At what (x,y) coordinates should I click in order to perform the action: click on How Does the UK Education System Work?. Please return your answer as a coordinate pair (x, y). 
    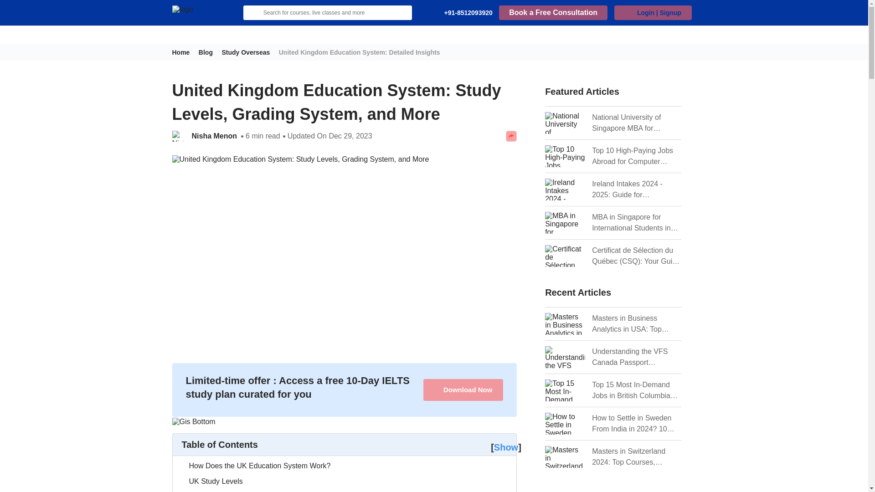
    Looking at the image, I should click on (260, 466).